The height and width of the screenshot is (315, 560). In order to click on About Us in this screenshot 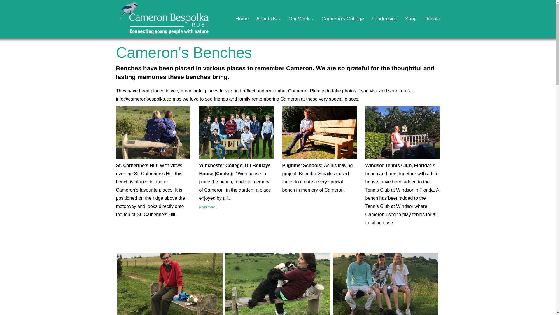, I will do `click(268, 19)`.